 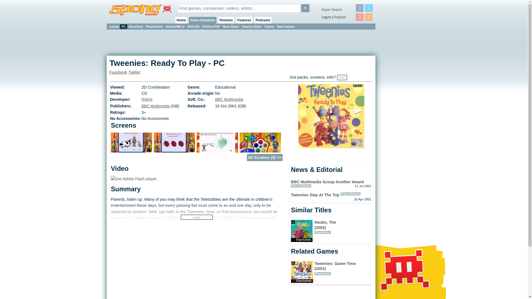 What do you see at coordinates (226, 20) in the screenshot?
I see `Reviews` at bounding box center [226, 20].